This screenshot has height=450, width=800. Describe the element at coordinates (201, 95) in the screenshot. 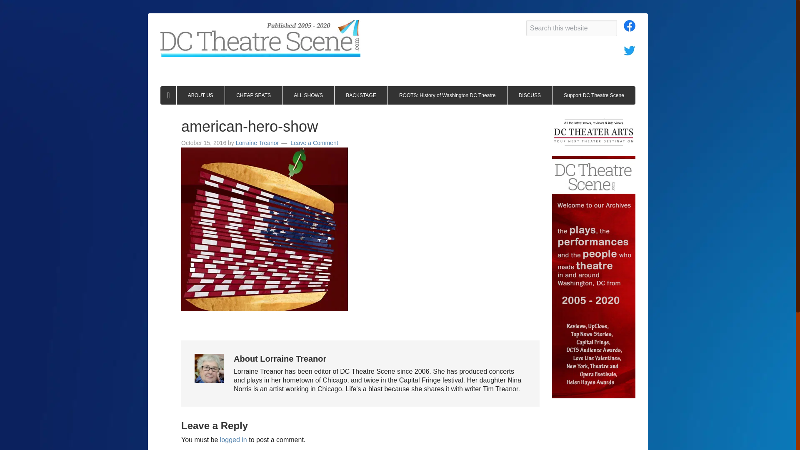

I see `ABOUT US` at that location.